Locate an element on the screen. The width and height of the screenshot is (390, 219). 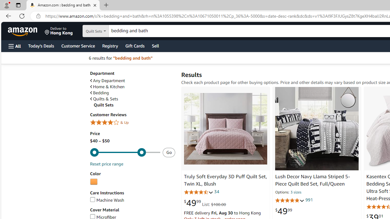
Skip to main content is located at coordinates (26, 30).